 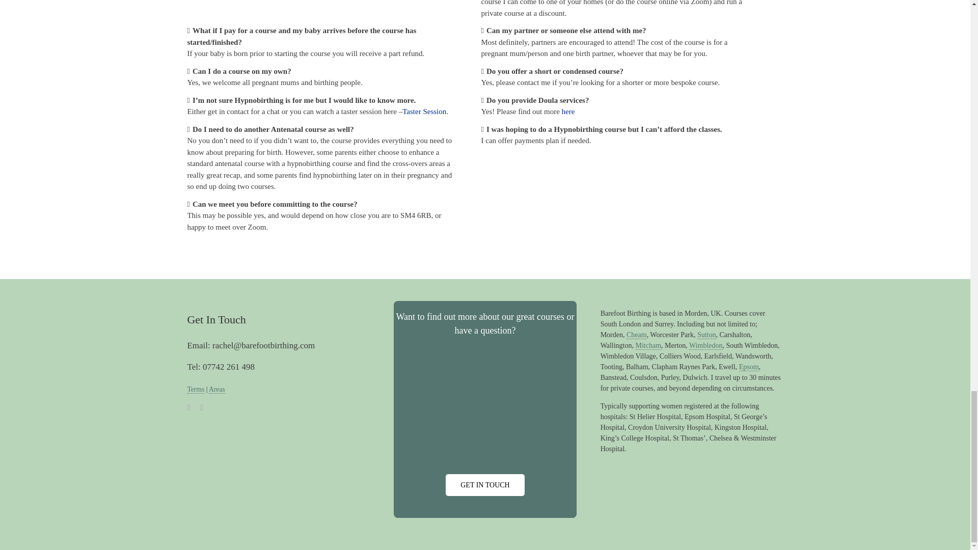 I want to click on Terms, so click(x=196, y=390).